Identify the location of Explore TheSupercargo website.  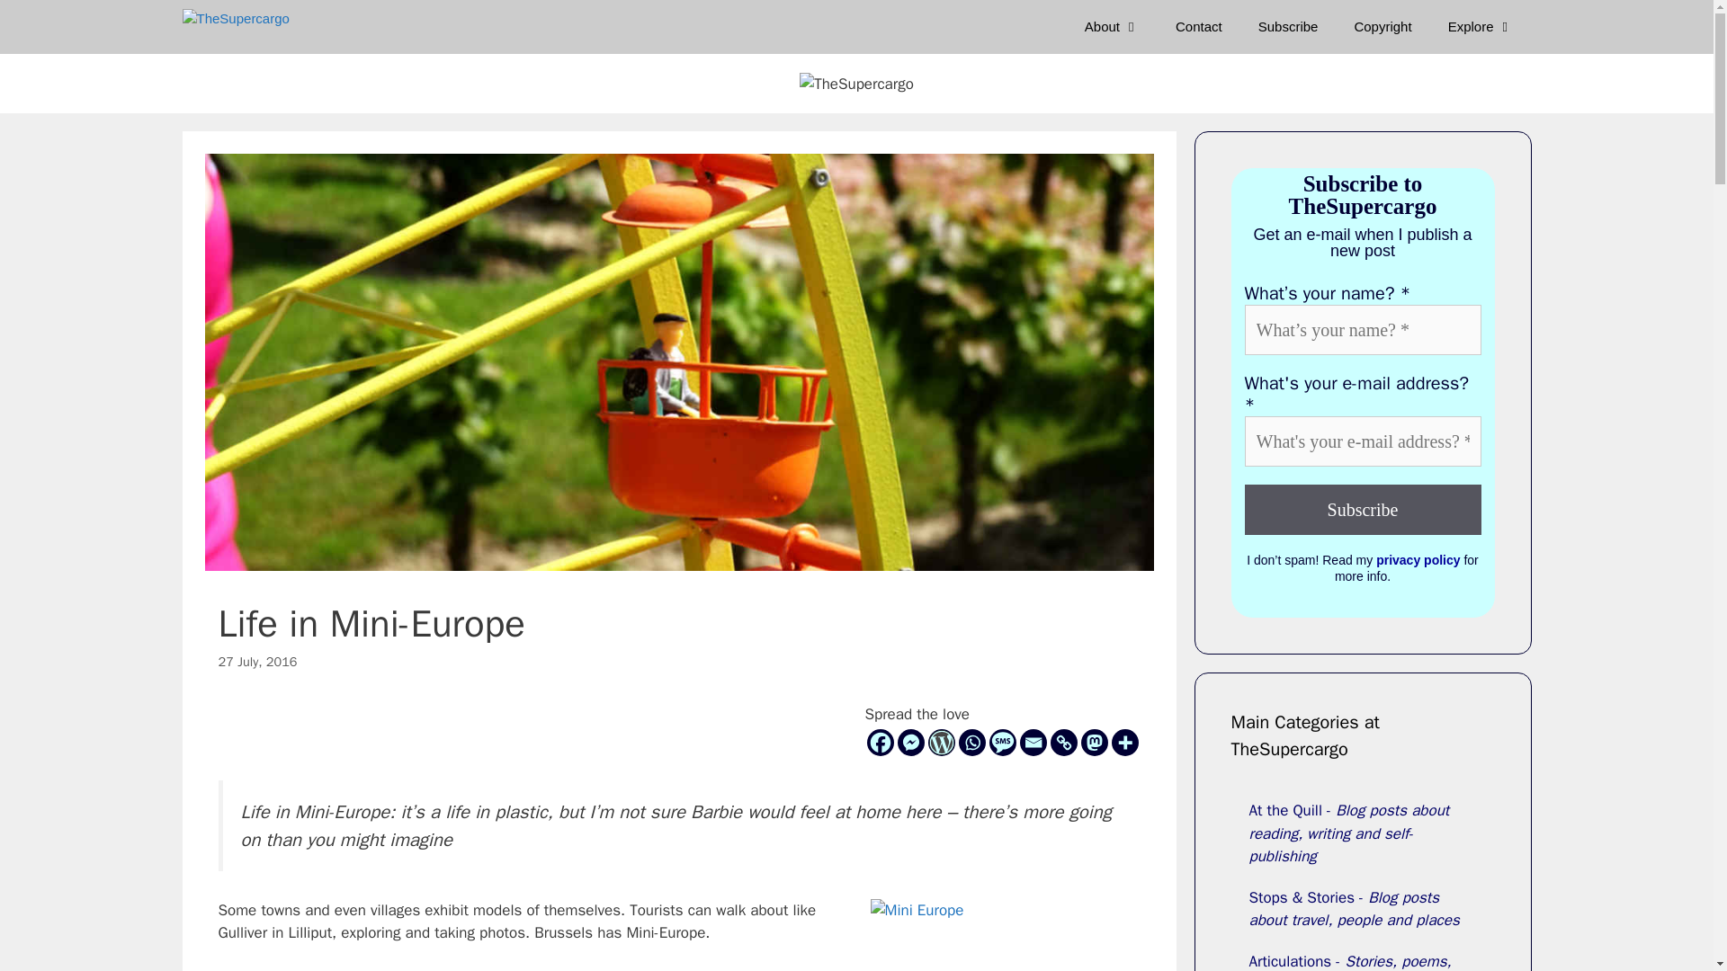
(1481, 27).